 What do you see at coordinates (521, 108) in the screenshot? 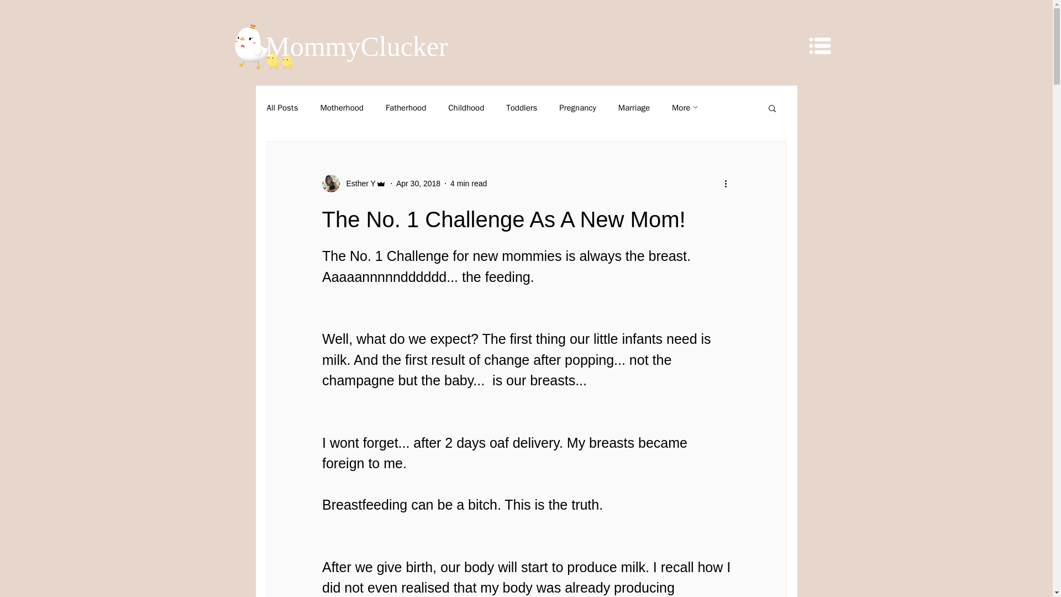
I see `Toddlers` at bounding box center [521, 108].